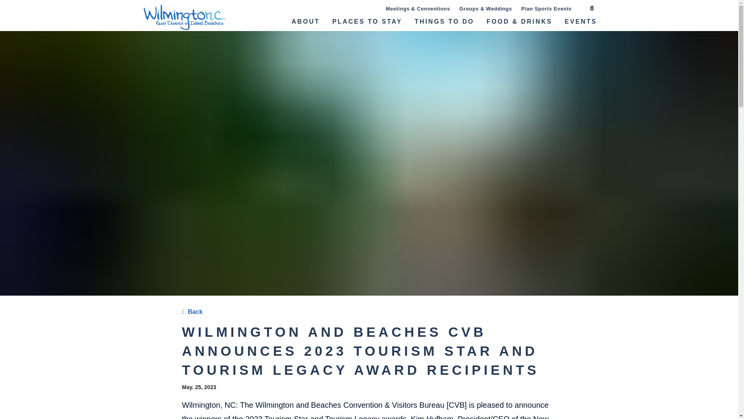 The height and width of the screenshot is (419, 744). Describe the element at coordinates (546, 8) in the screenshot. I see `Plan Sports Events` at that location.